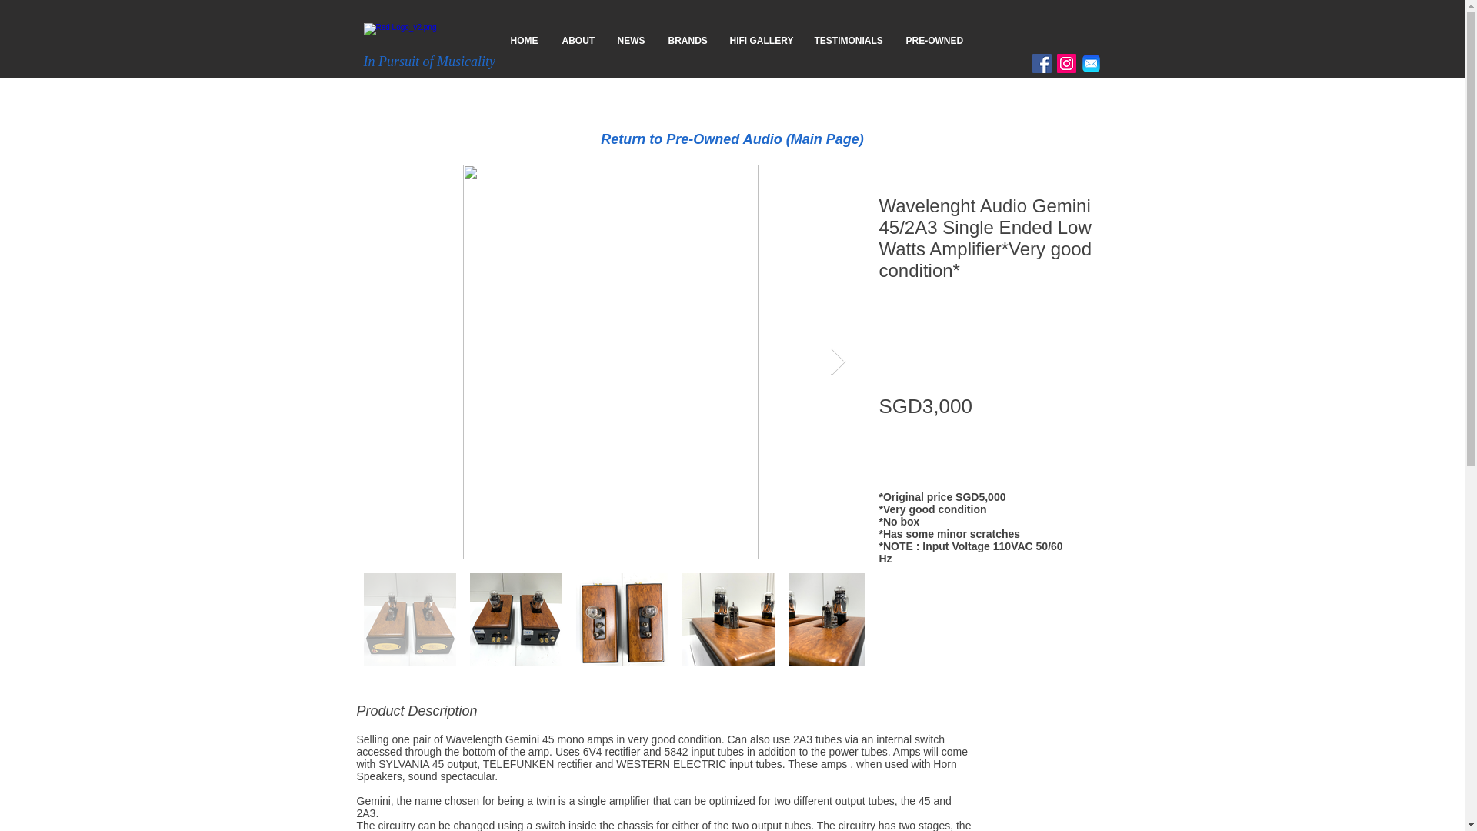 This screenshot has height=831, width=1477. Describe the element at coordinates (934, 40) in the screenshot. I see `PRE-OWNED` at that location.